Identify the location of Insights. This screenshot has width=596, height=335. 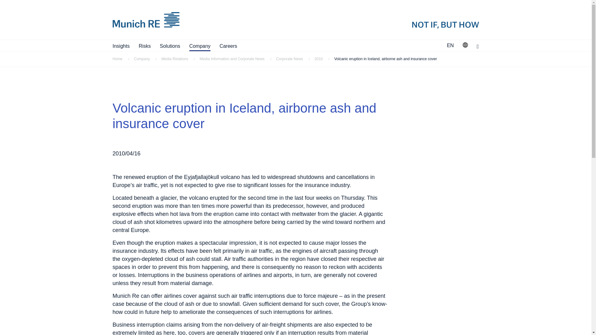
(121, 46).